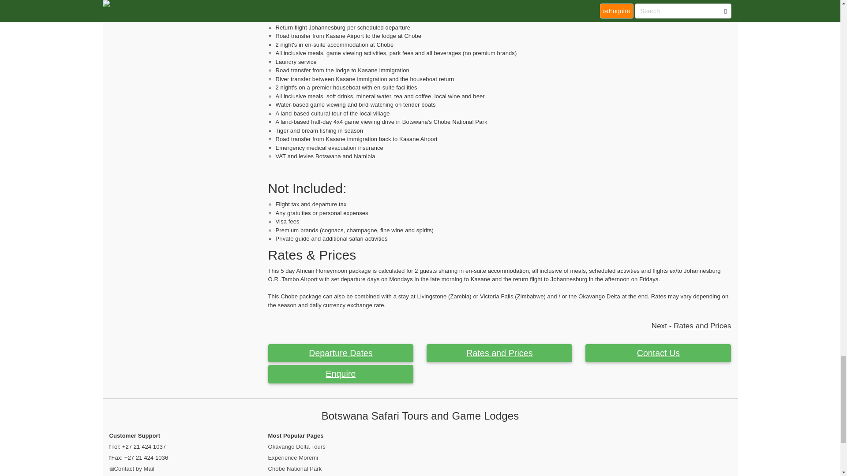 This screenshot has height=476, width=847. Describe the element at coordinates (499, 353) in the screenshot. I see `Rates and Prices` at that location.